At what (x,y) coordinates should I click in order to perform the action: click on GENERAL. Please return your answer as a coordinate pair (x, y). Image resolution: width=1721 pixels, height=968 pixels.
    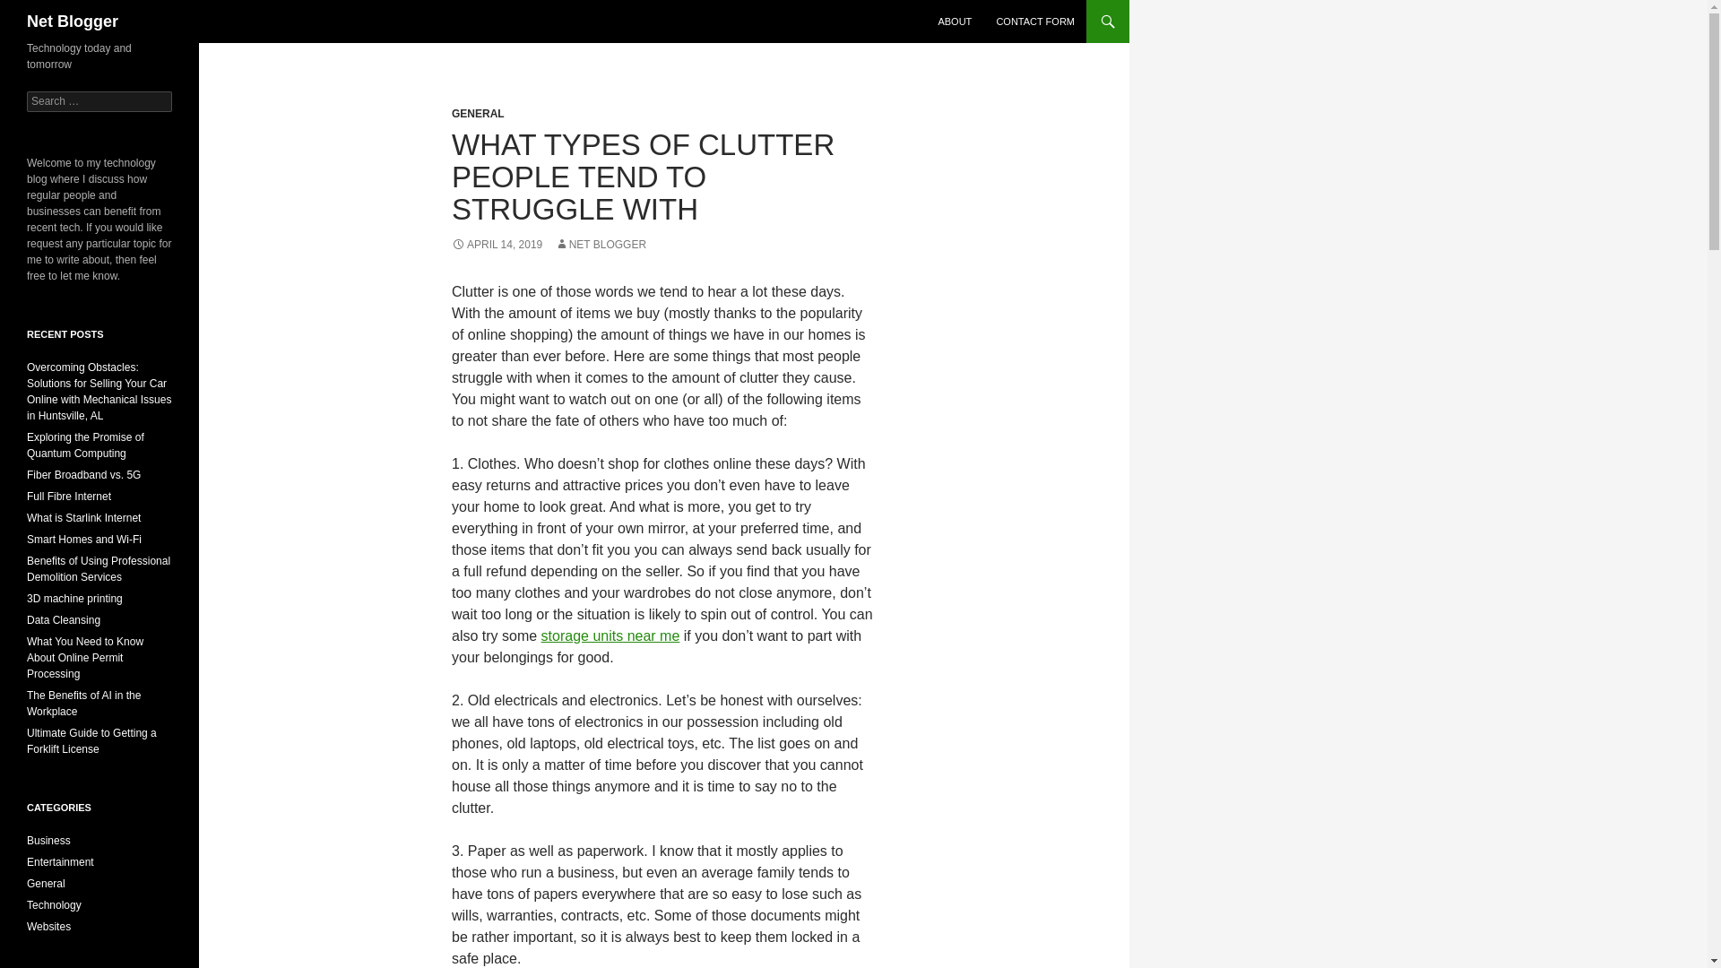
    Looking at the image, I should click on (477, 113).